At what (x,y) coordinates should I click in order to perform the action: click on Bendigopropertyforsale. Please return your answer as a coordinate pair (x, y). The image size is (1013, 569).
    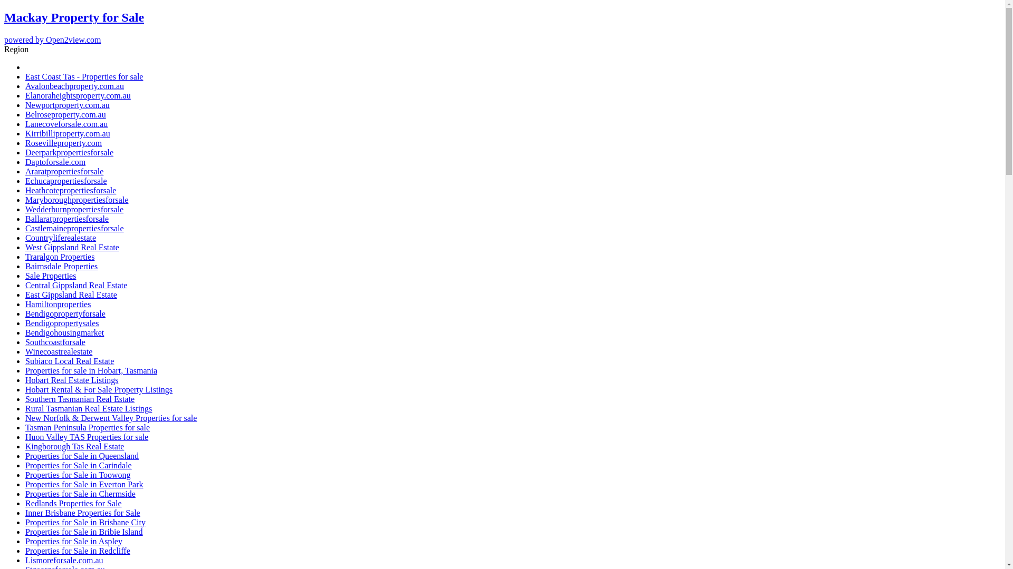
    Looking at the image, I should click on (65, 314).